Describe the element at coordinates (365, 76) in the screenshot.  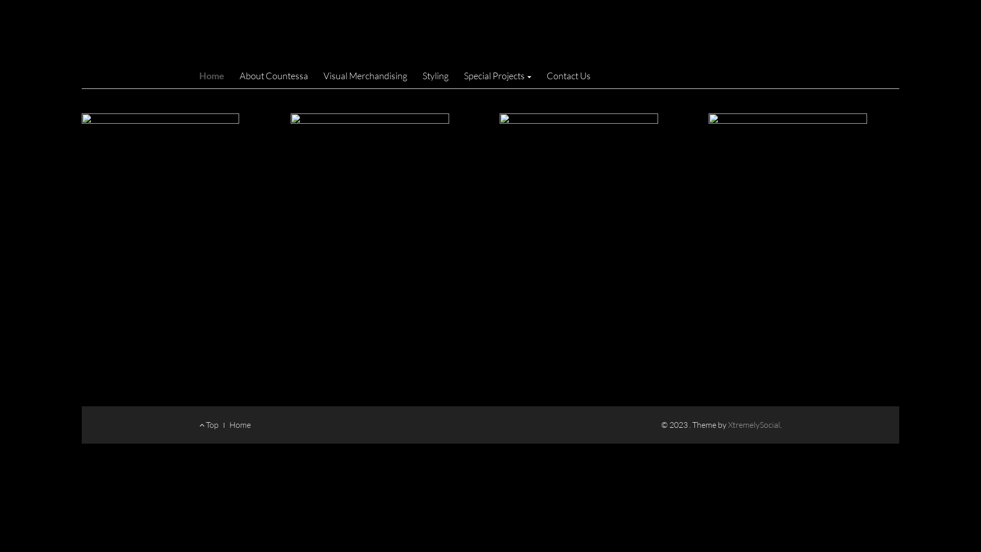
I see `Visual Merchandising` at that location.